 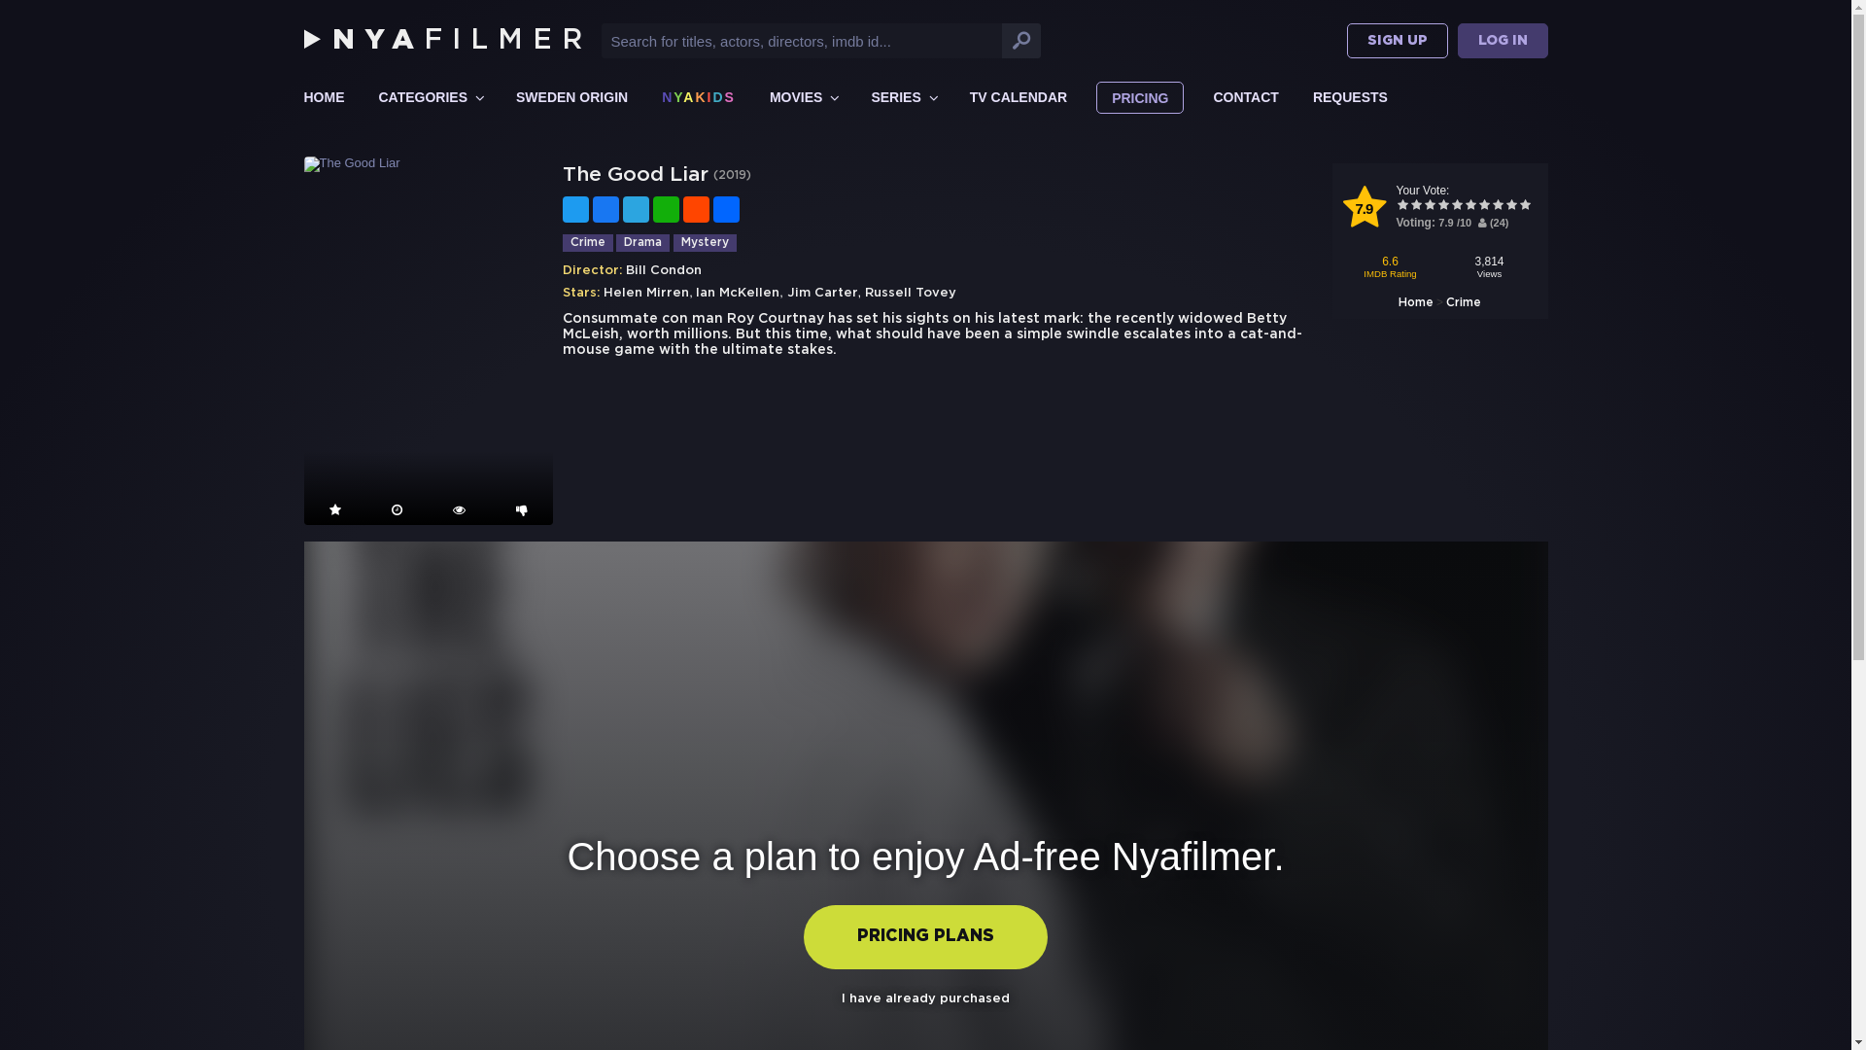 What do you see at coordinates (822, 294) in the screenshot?
I see `Jim Carter` at bounding box center [822, 294].